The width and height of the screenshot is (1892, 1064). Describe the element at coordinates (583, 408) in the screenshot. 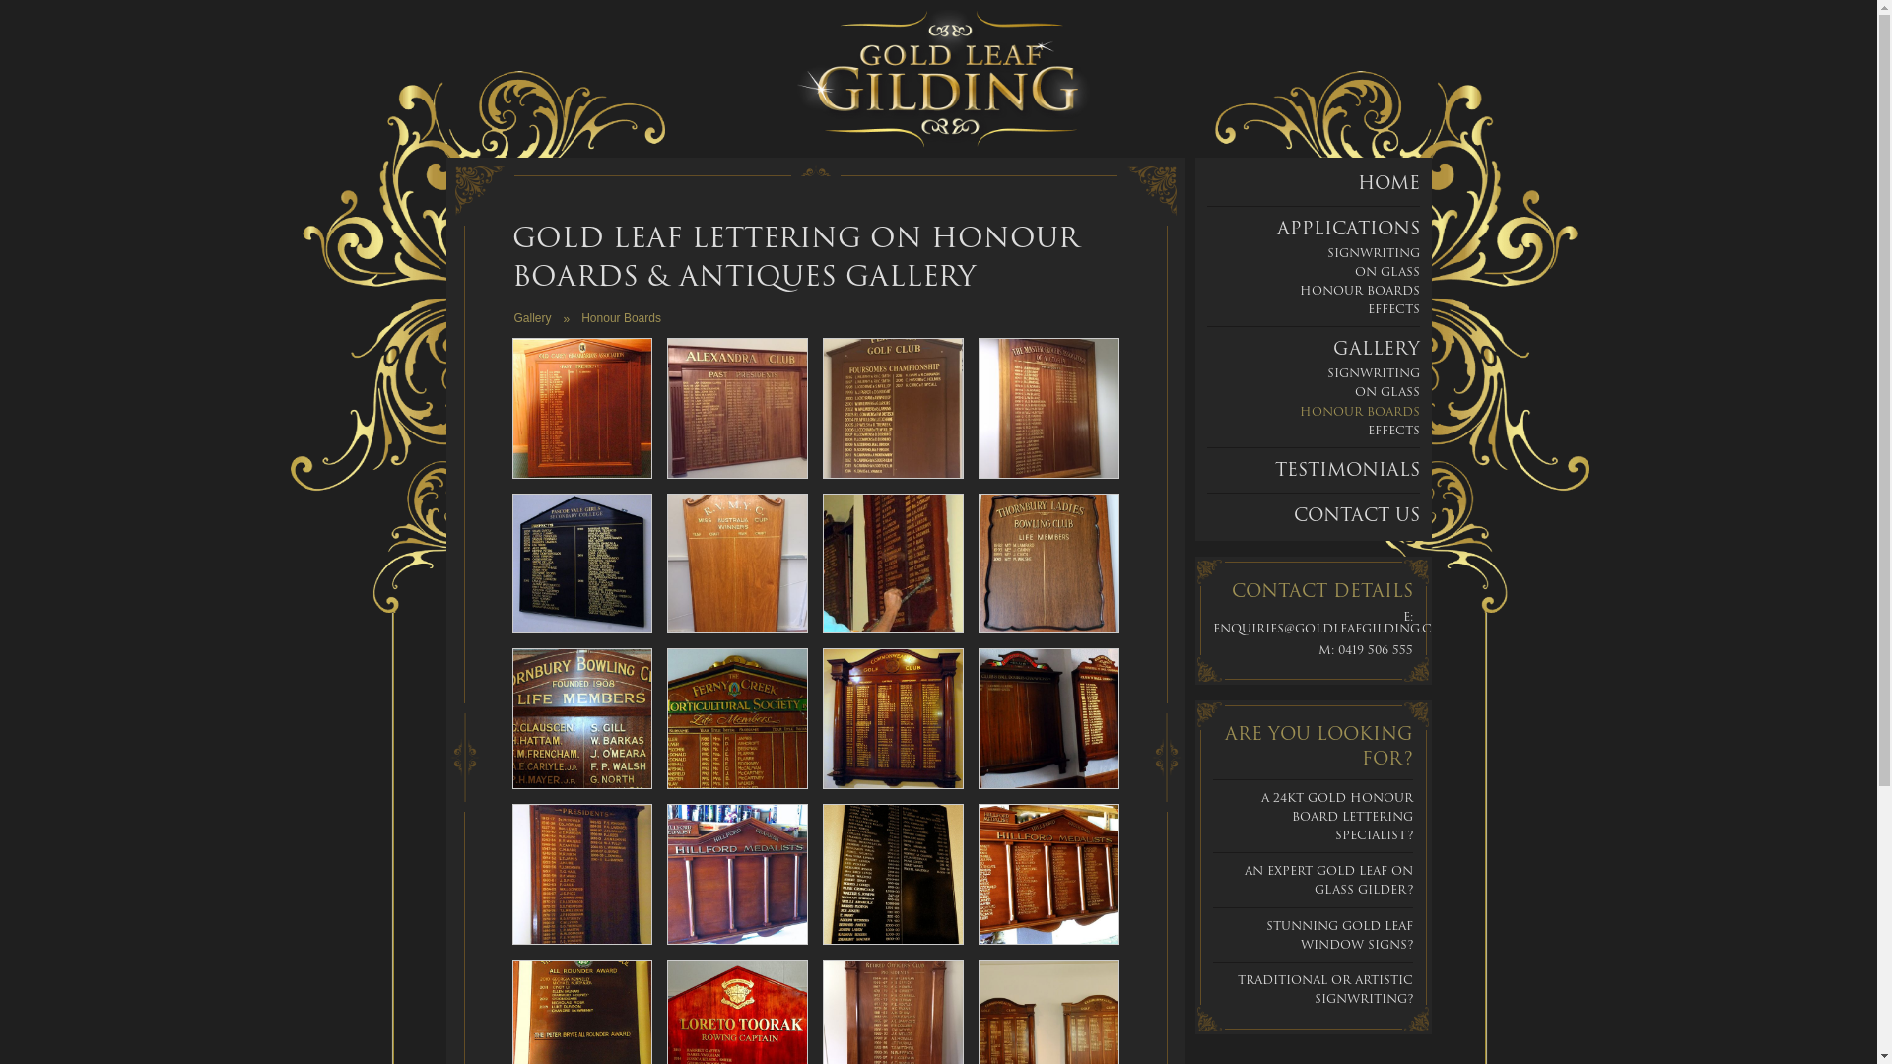

I see `Gold Leaf Lettering on Honour Board.  Carey Grammar.` at that location.